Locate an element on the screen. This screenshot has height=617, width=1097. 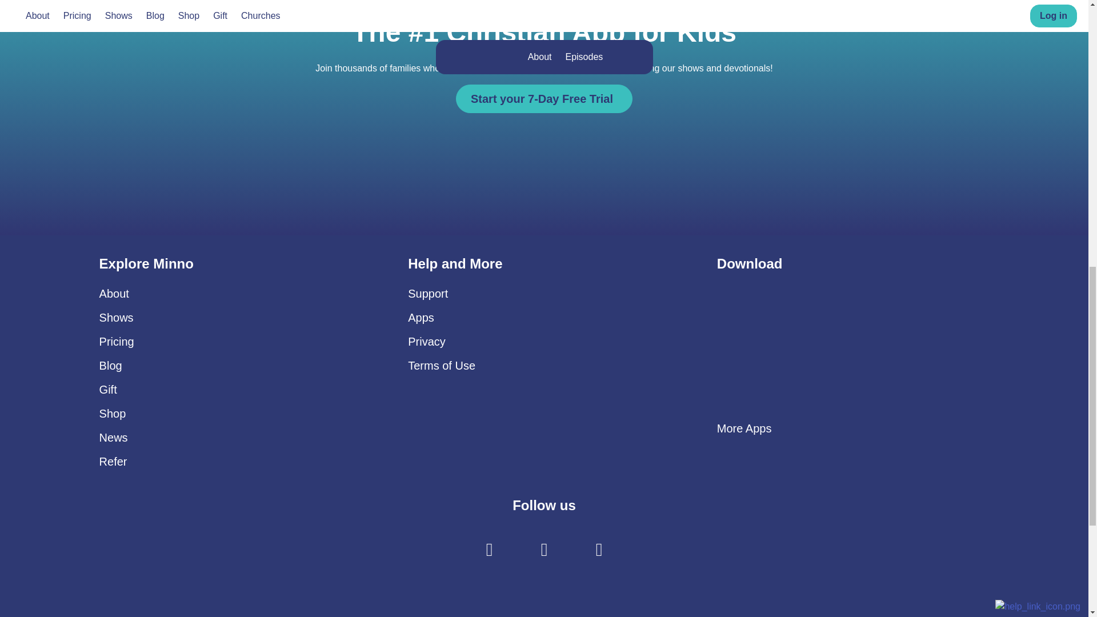
Terms of Use is located at coordinates (441, 366).